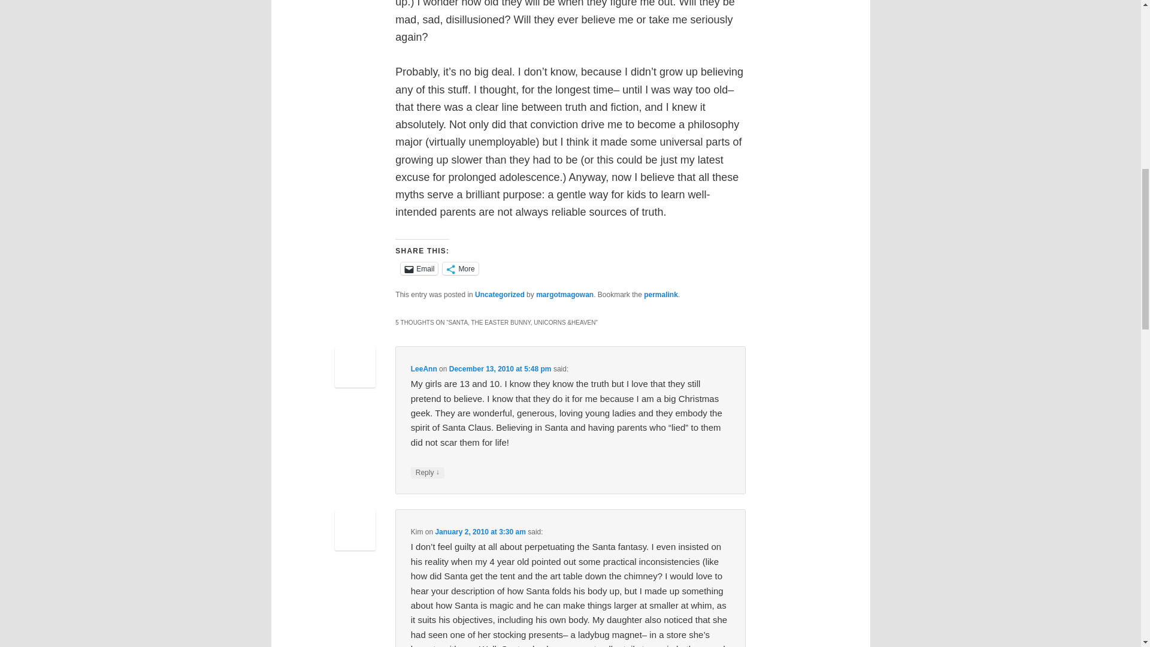 Image resolution: width=1150 pixels, height=647 pixels. What do you see at coordinates (423, 369) in the screenshot?
I see `LeeAnn` at bounding box center [423, 369].